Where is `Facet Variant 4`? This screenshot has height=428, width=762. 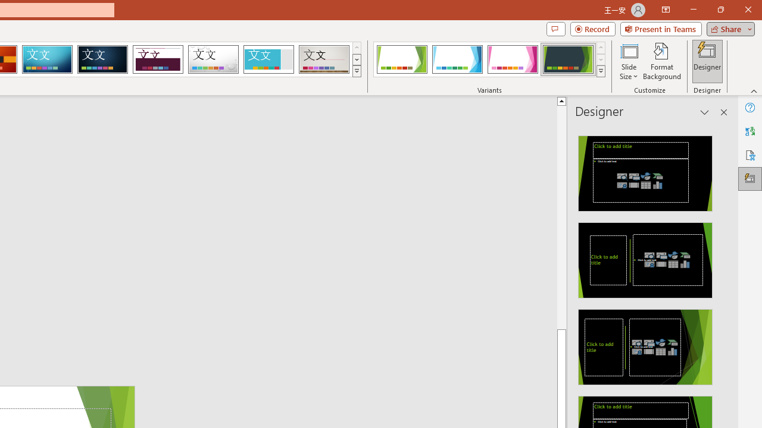
Facet Variant 4 is located at coordinates (568, 59).